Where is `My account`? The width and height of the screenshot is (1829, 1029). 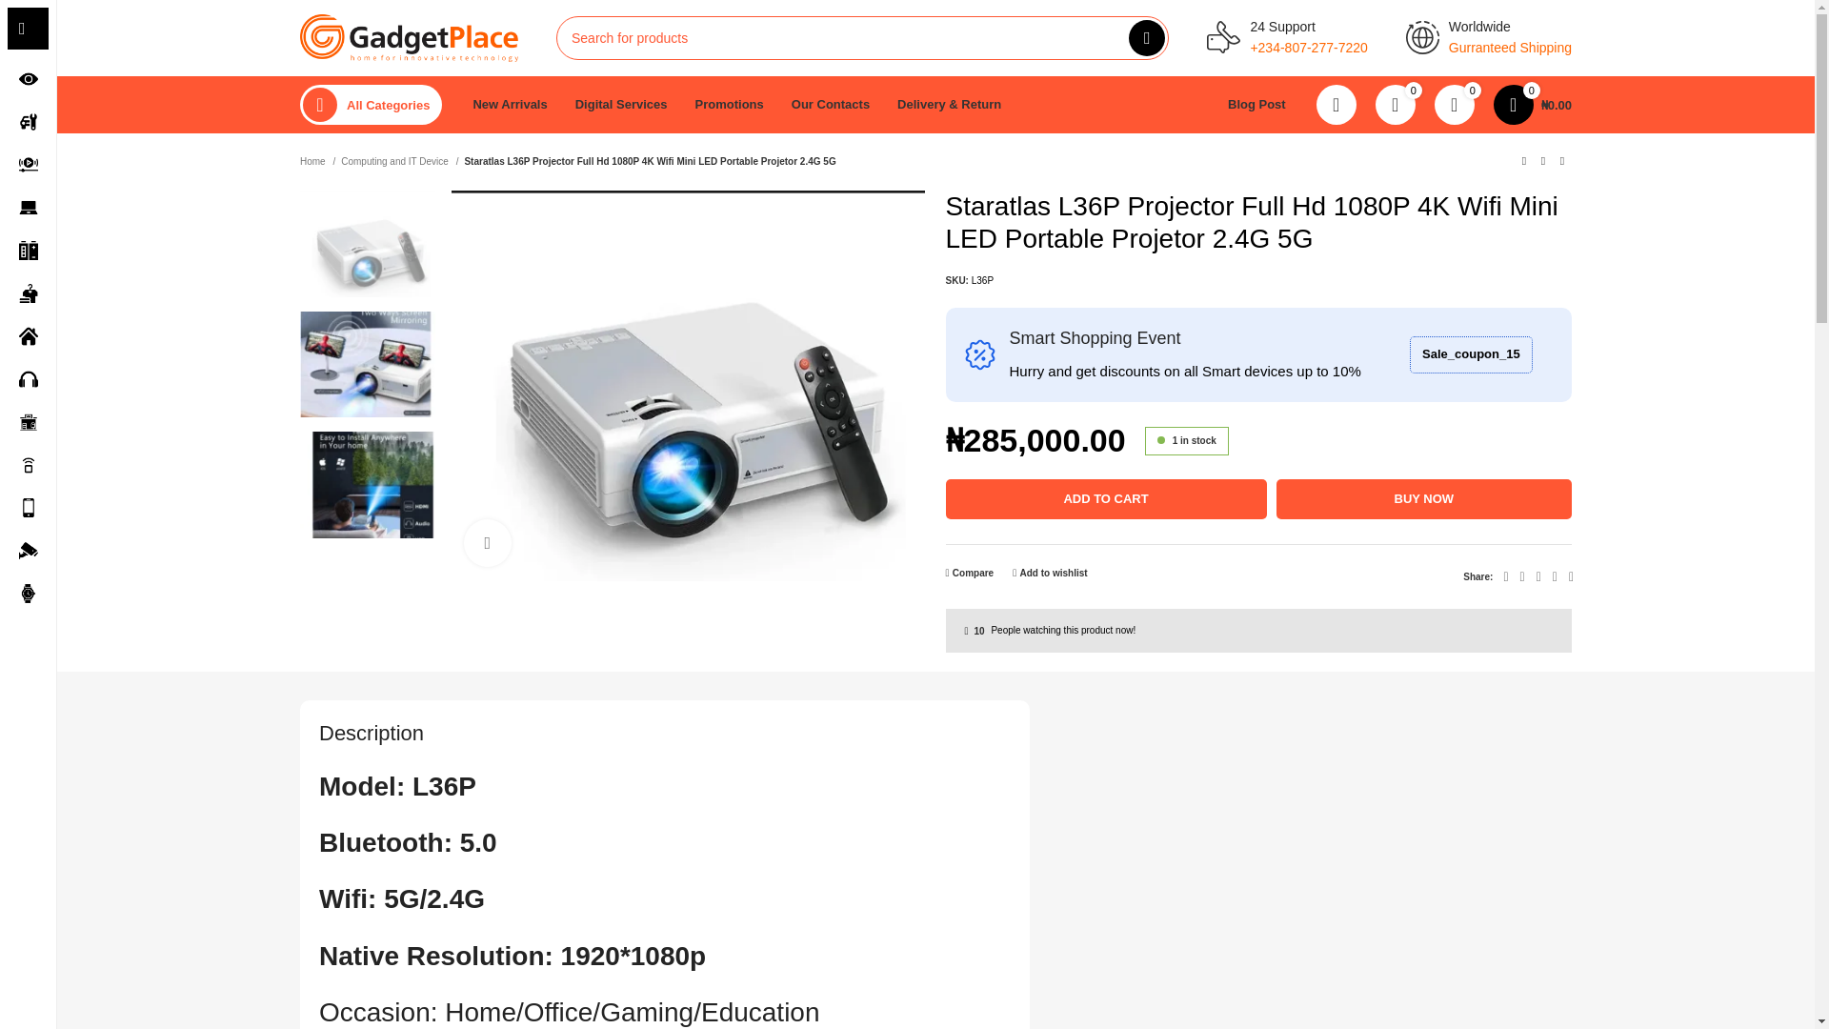 My account is located at coordinates (1337, 104).